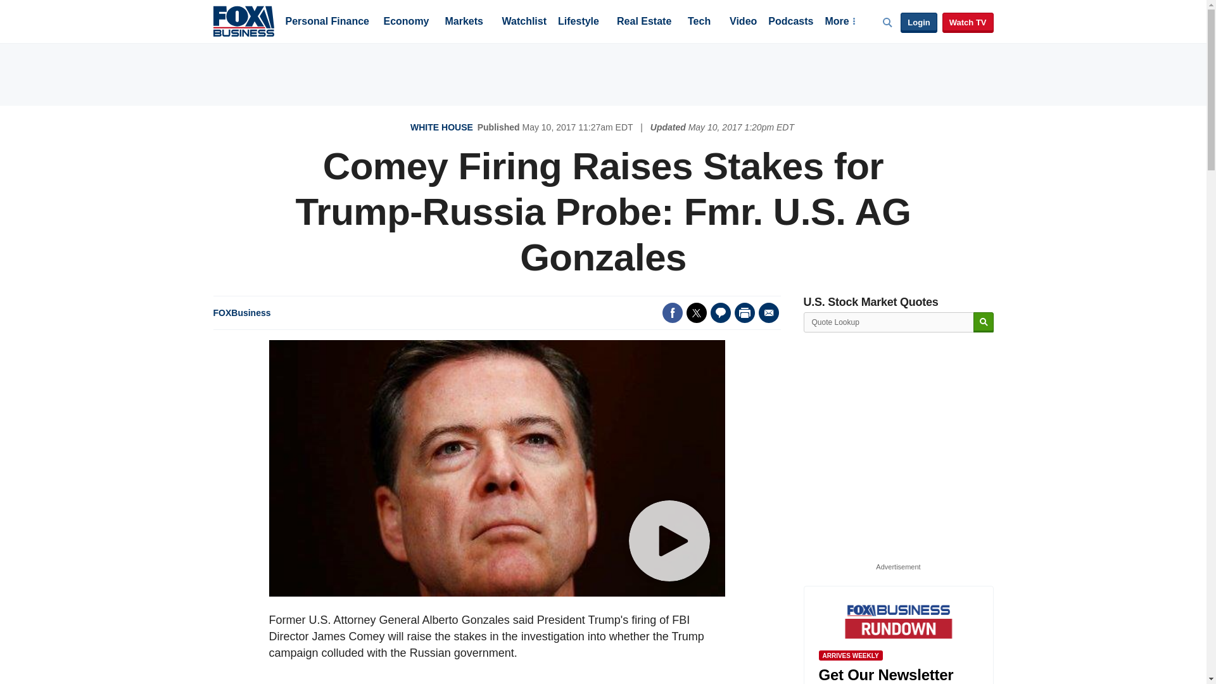 This screenshot has width=1216, height=684. I want to click on Tech, so click(699, 22).